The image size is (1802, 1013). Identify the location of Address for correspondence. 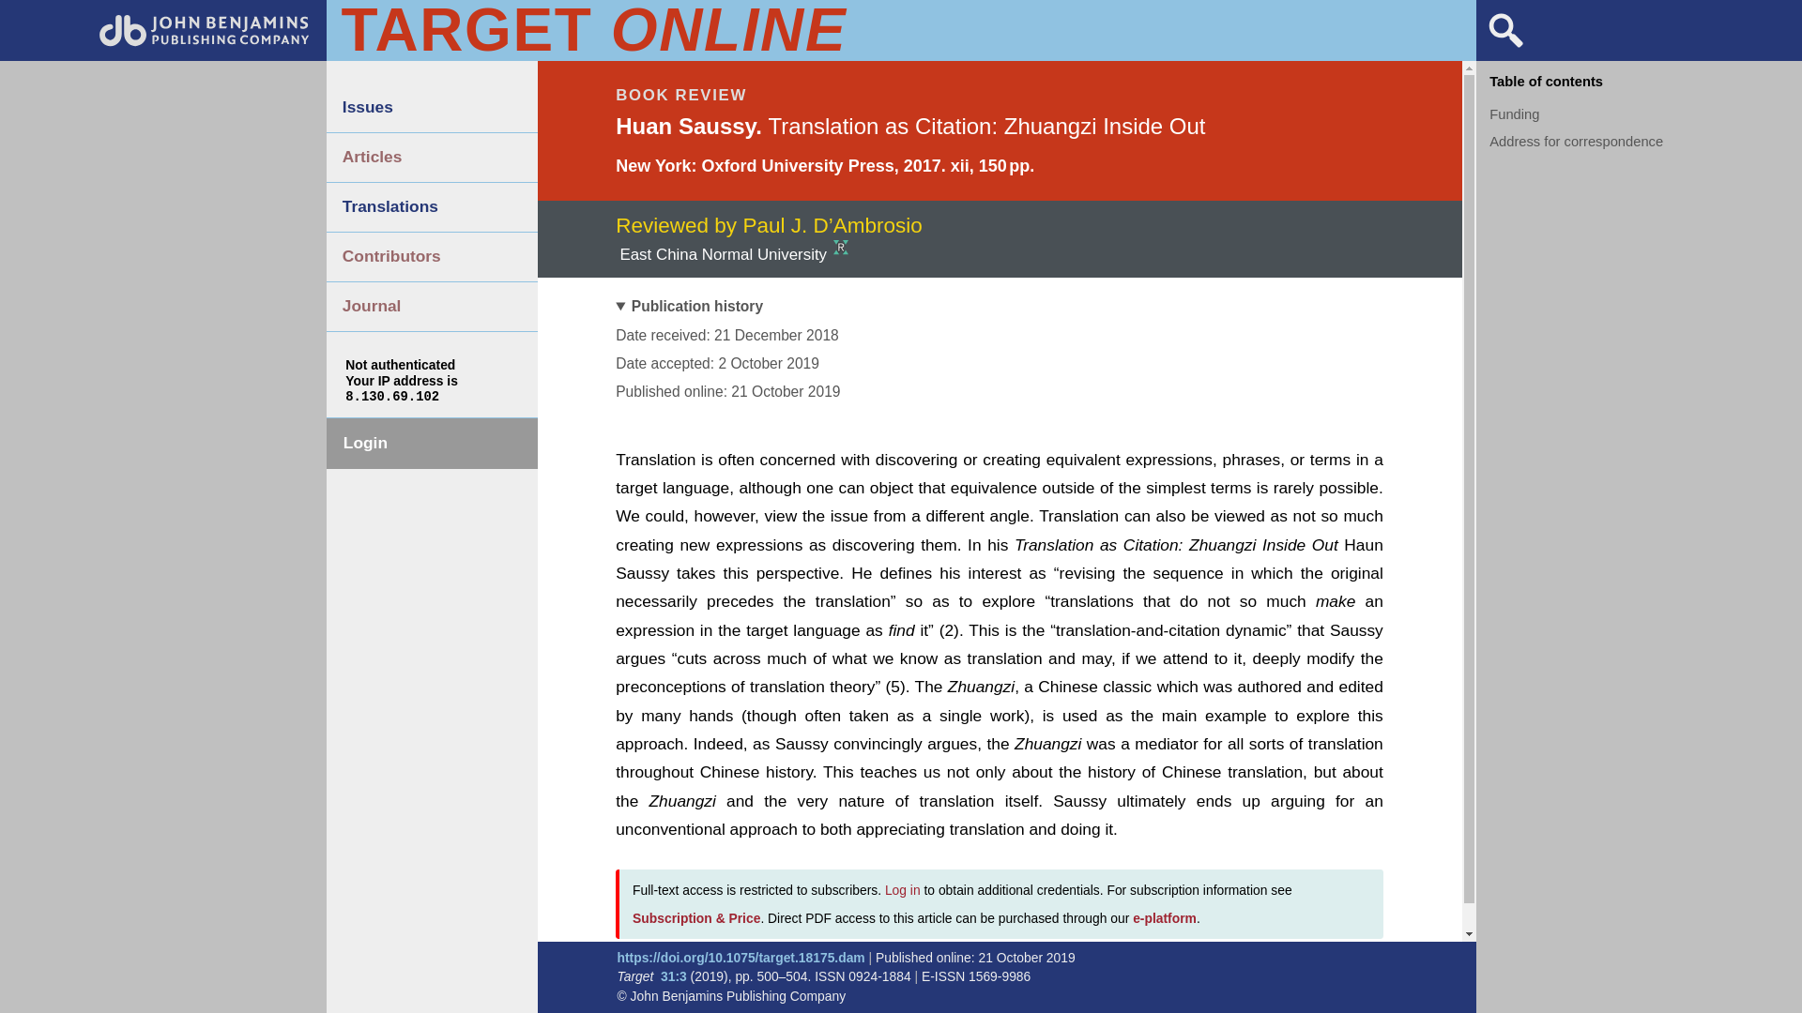
(1577, 141).